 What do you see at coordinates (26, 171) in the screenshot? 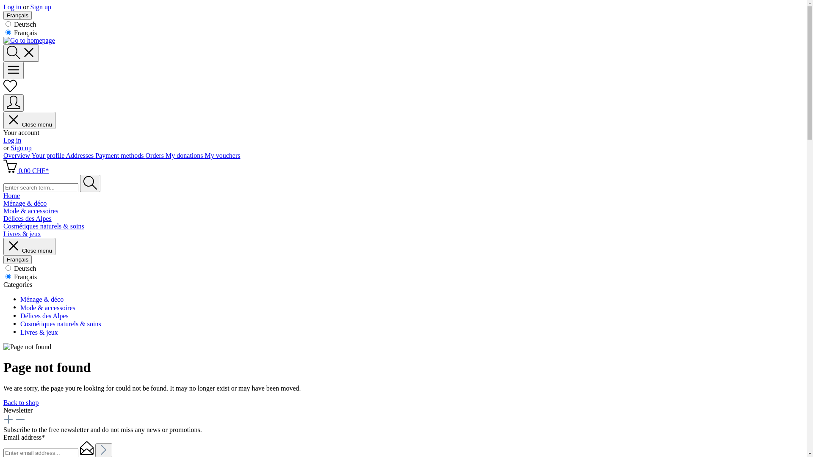
I see `0.00 CHF*` at bounding box center [26, 171].